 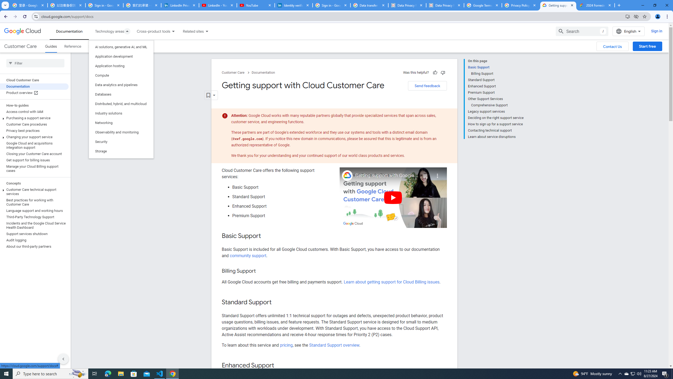 I want to click on Data Privacy Framework, so click(x=407, y=5).